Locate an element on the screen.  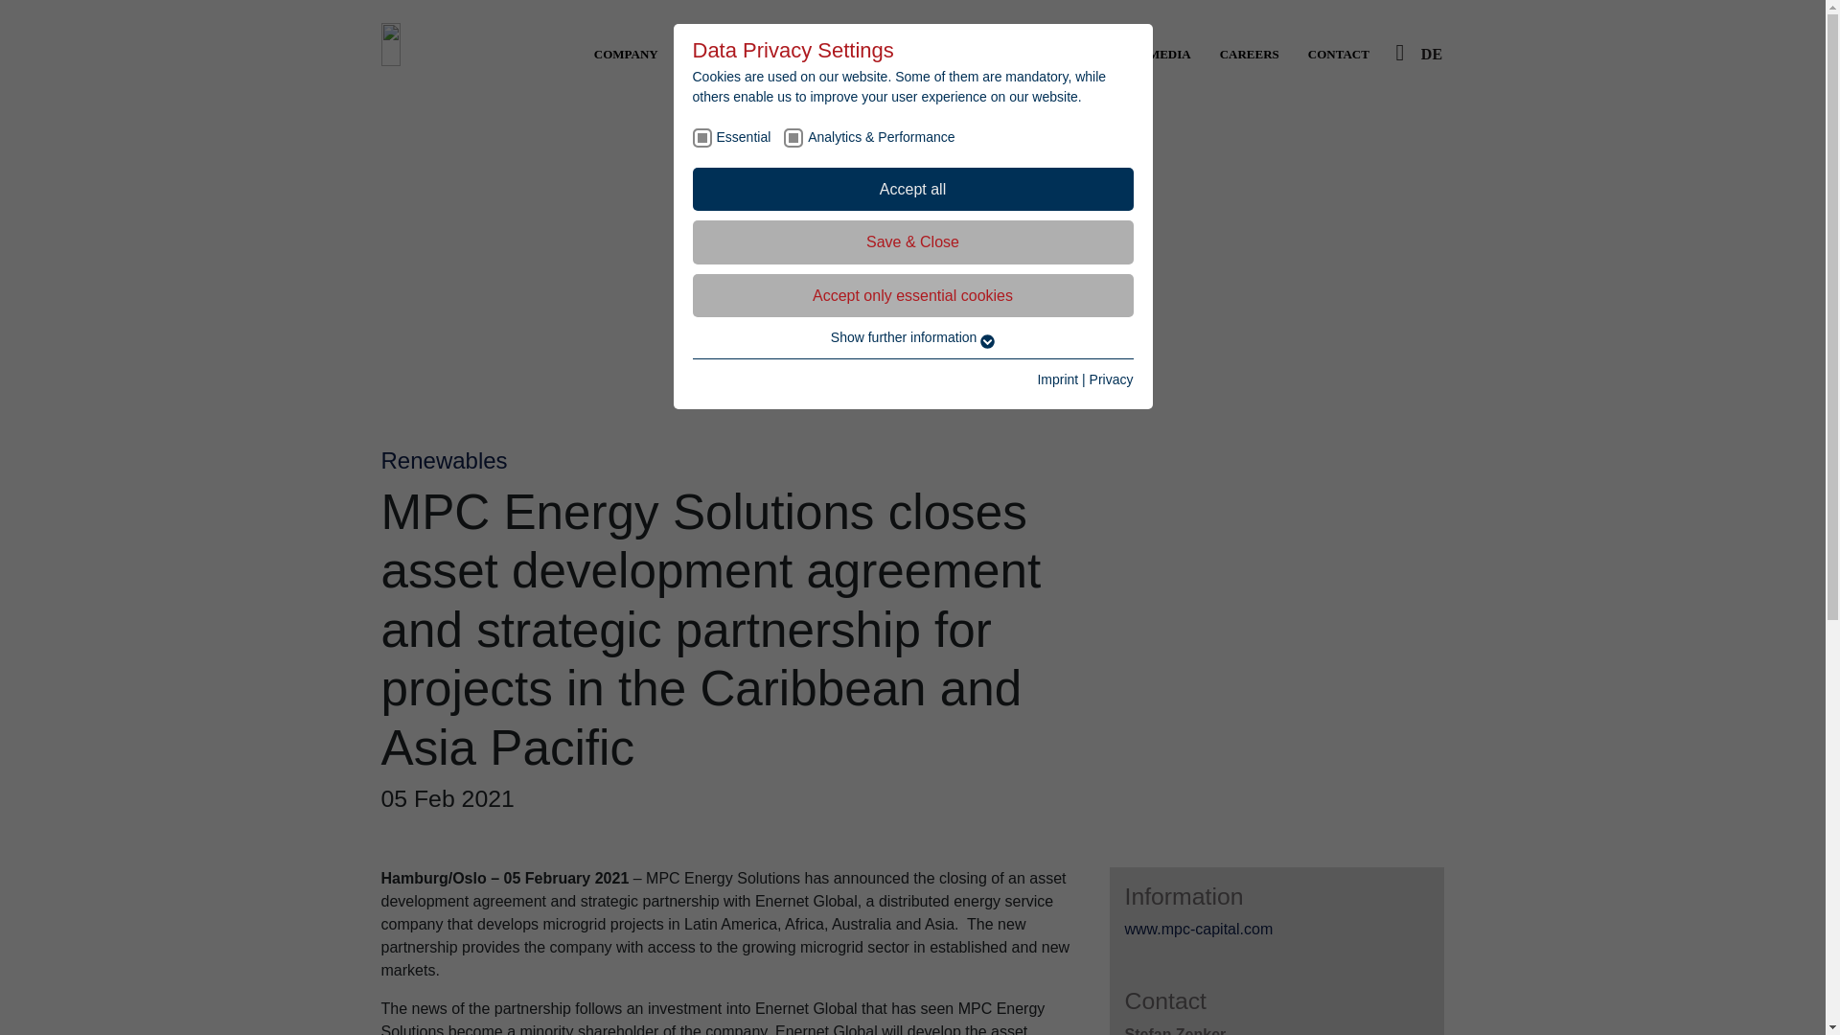
SUSTAINABILITY is located at coordinates (740, 54).